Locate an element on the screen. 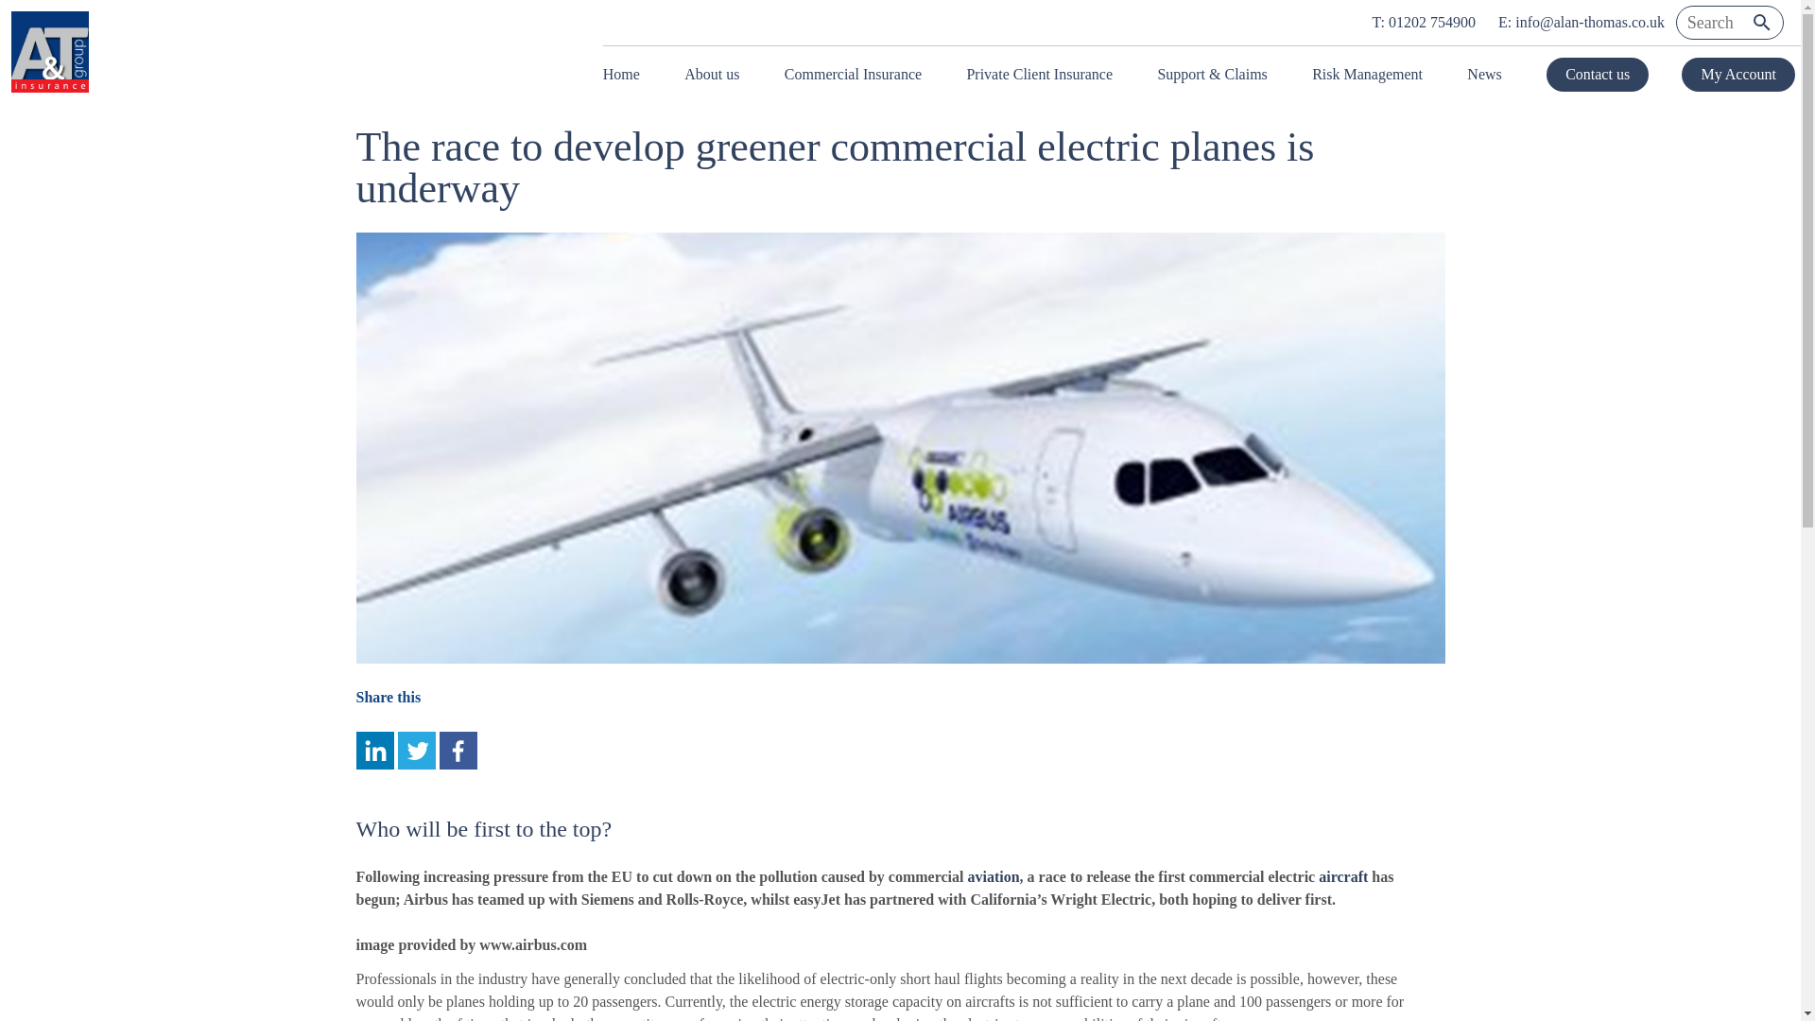 This screenshot has height=1021, width=1815. T: 01202 754900 is located at coordinates (1424, 23).